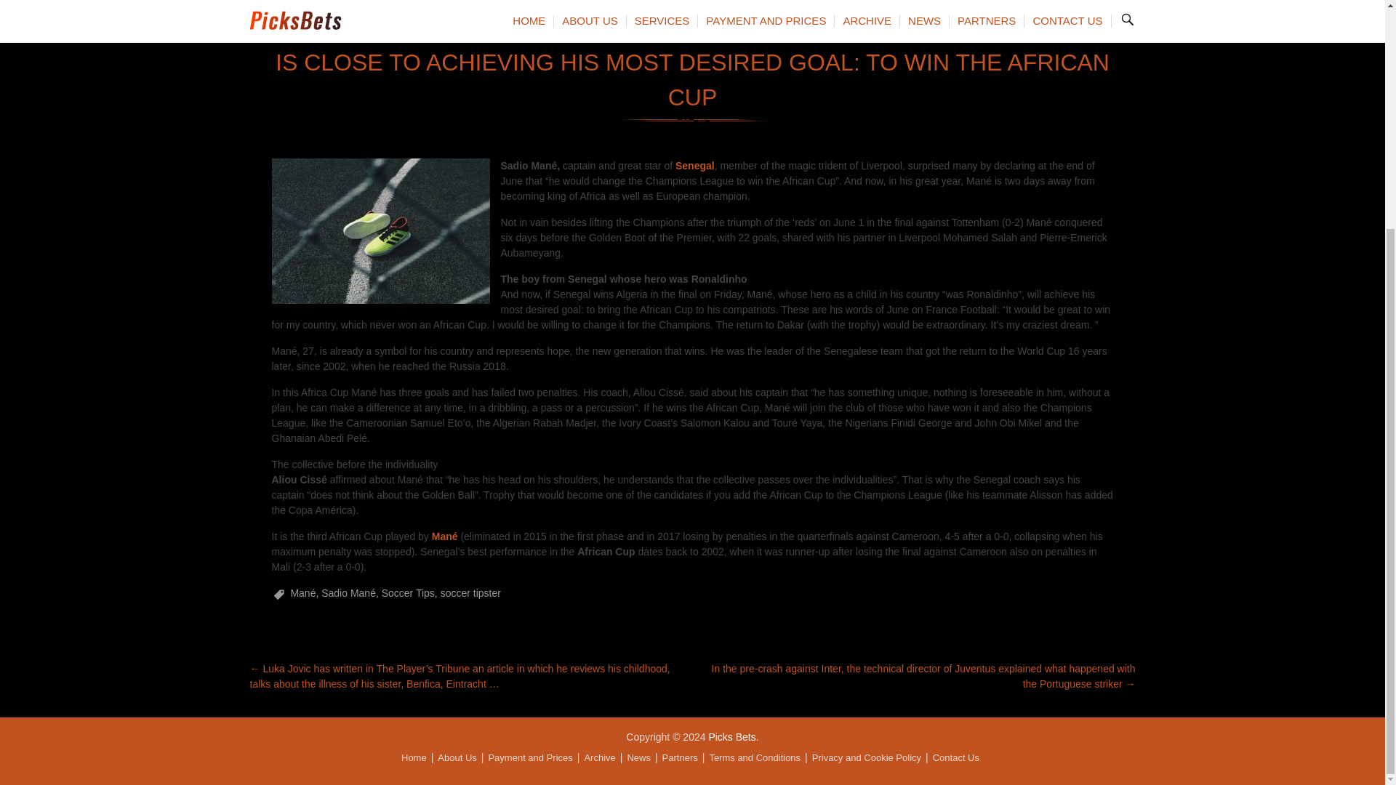  What do you see at coordinates (731, 736) in the screenshot?
I see `Picks Bets` at bounding box center [731, 736].